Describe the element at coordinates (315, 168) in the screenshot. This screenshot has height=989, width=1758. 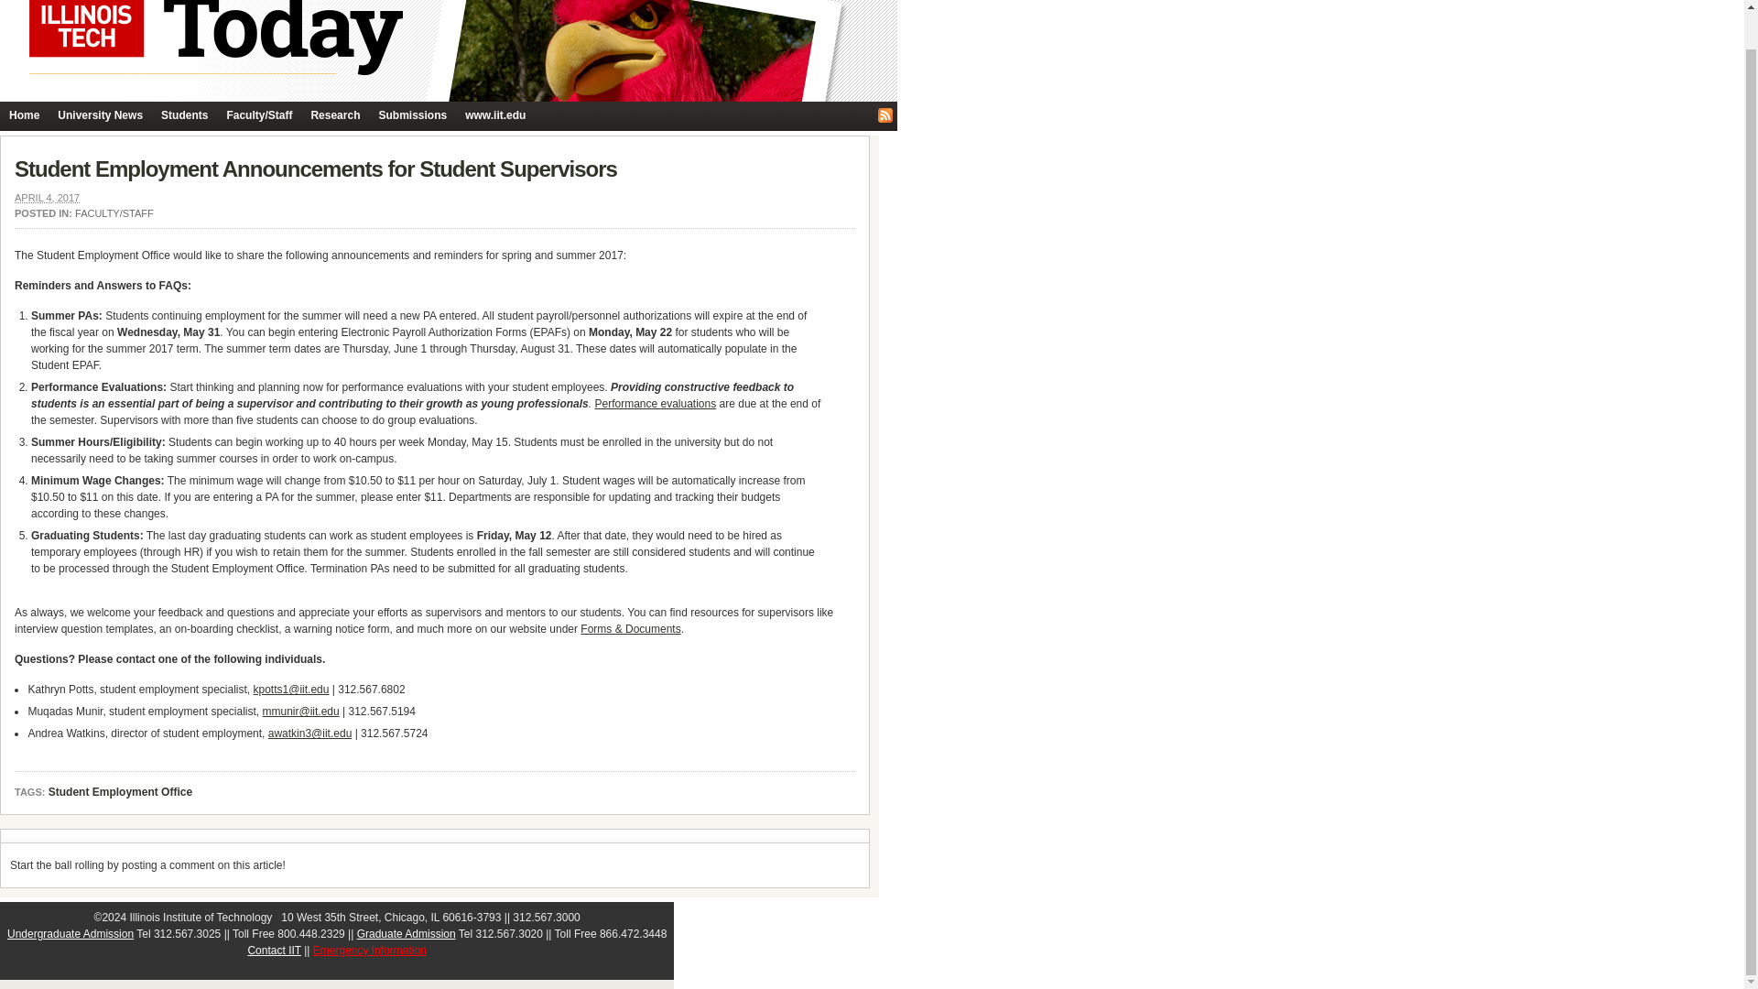
I see `Student Employment Announcements for Student Supervisors` at that location.